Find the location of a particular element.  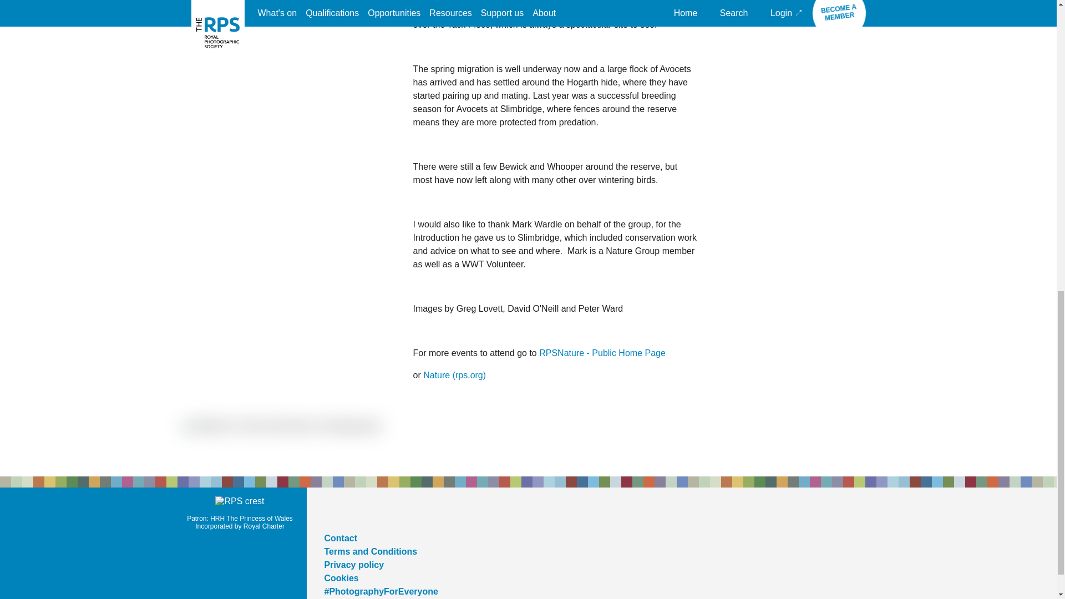

Facebook is located at coordinates (358, 512).